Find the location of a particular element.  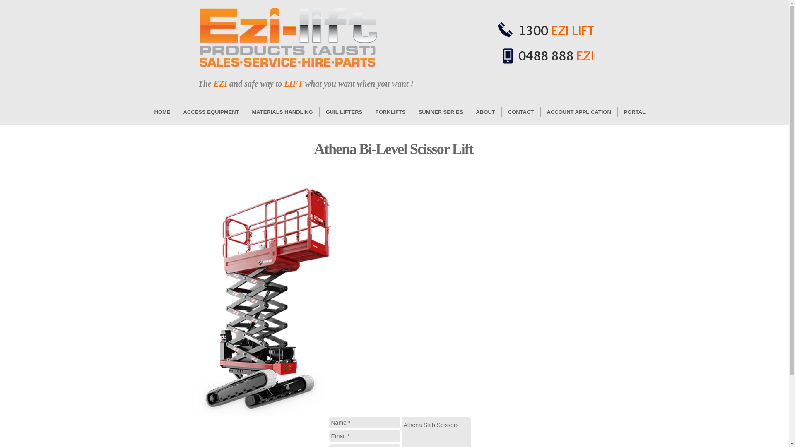

SUMNER SERIES is located at coordinates (441, 112).